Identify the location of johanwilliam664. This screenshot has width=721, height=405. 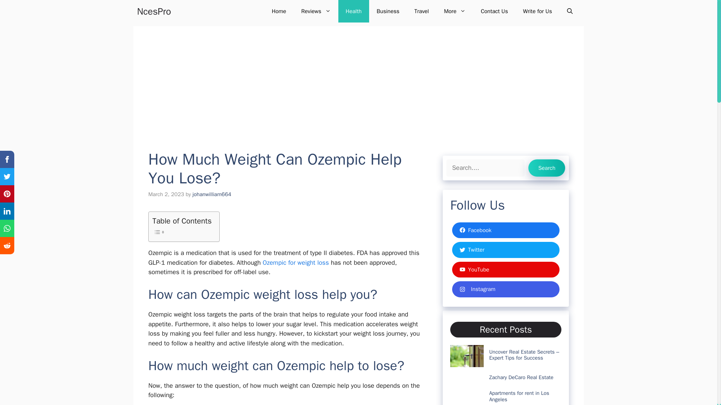
(212, 194).